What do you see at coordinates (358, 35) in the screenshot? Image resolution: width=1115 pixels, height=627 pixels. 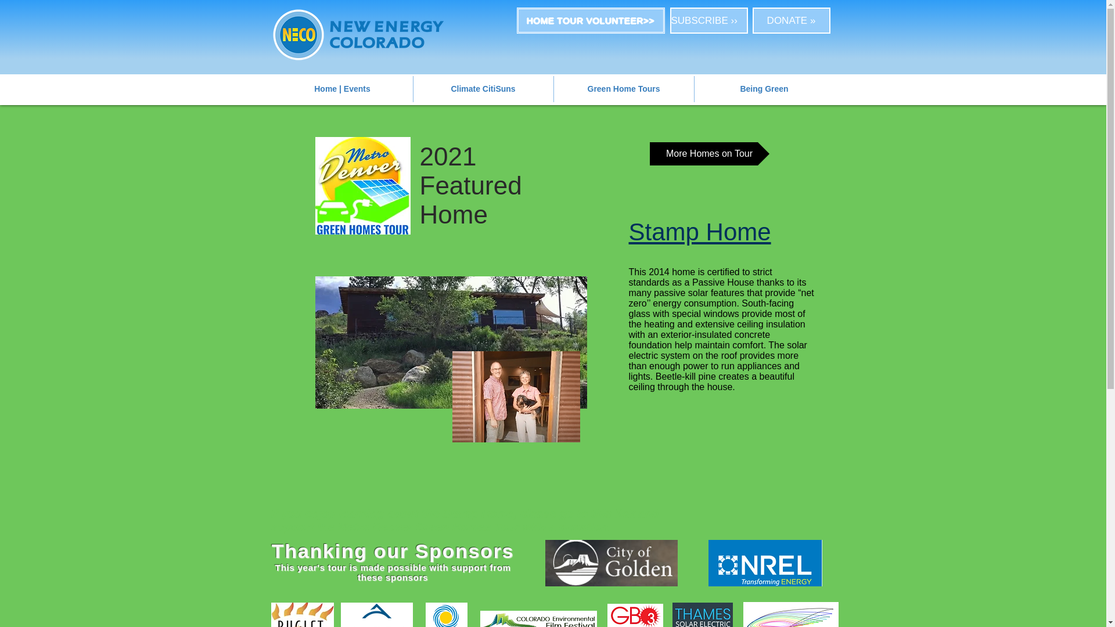 I see `New Energy Colorado` at bounding box center [358, 35].